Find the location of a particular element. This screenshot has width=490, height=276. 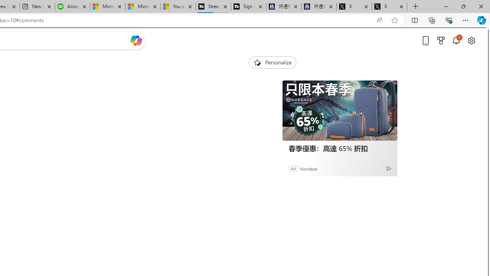

Ad is located at coordinates (293, 168).